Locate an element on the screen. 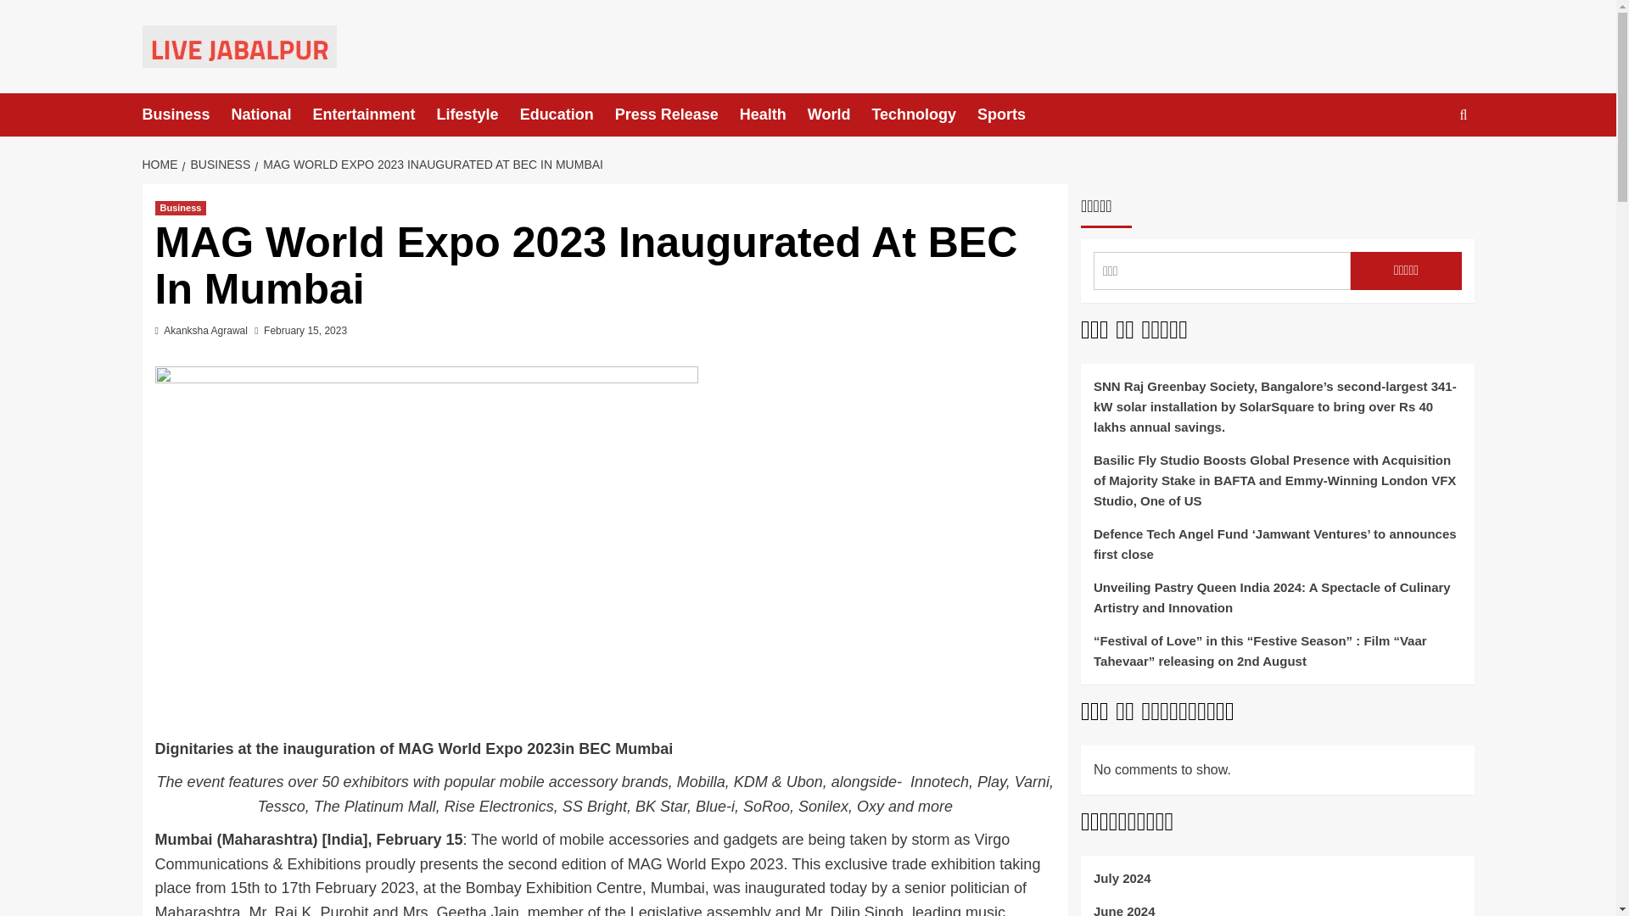  Search is located at coordinates (1424, 166).